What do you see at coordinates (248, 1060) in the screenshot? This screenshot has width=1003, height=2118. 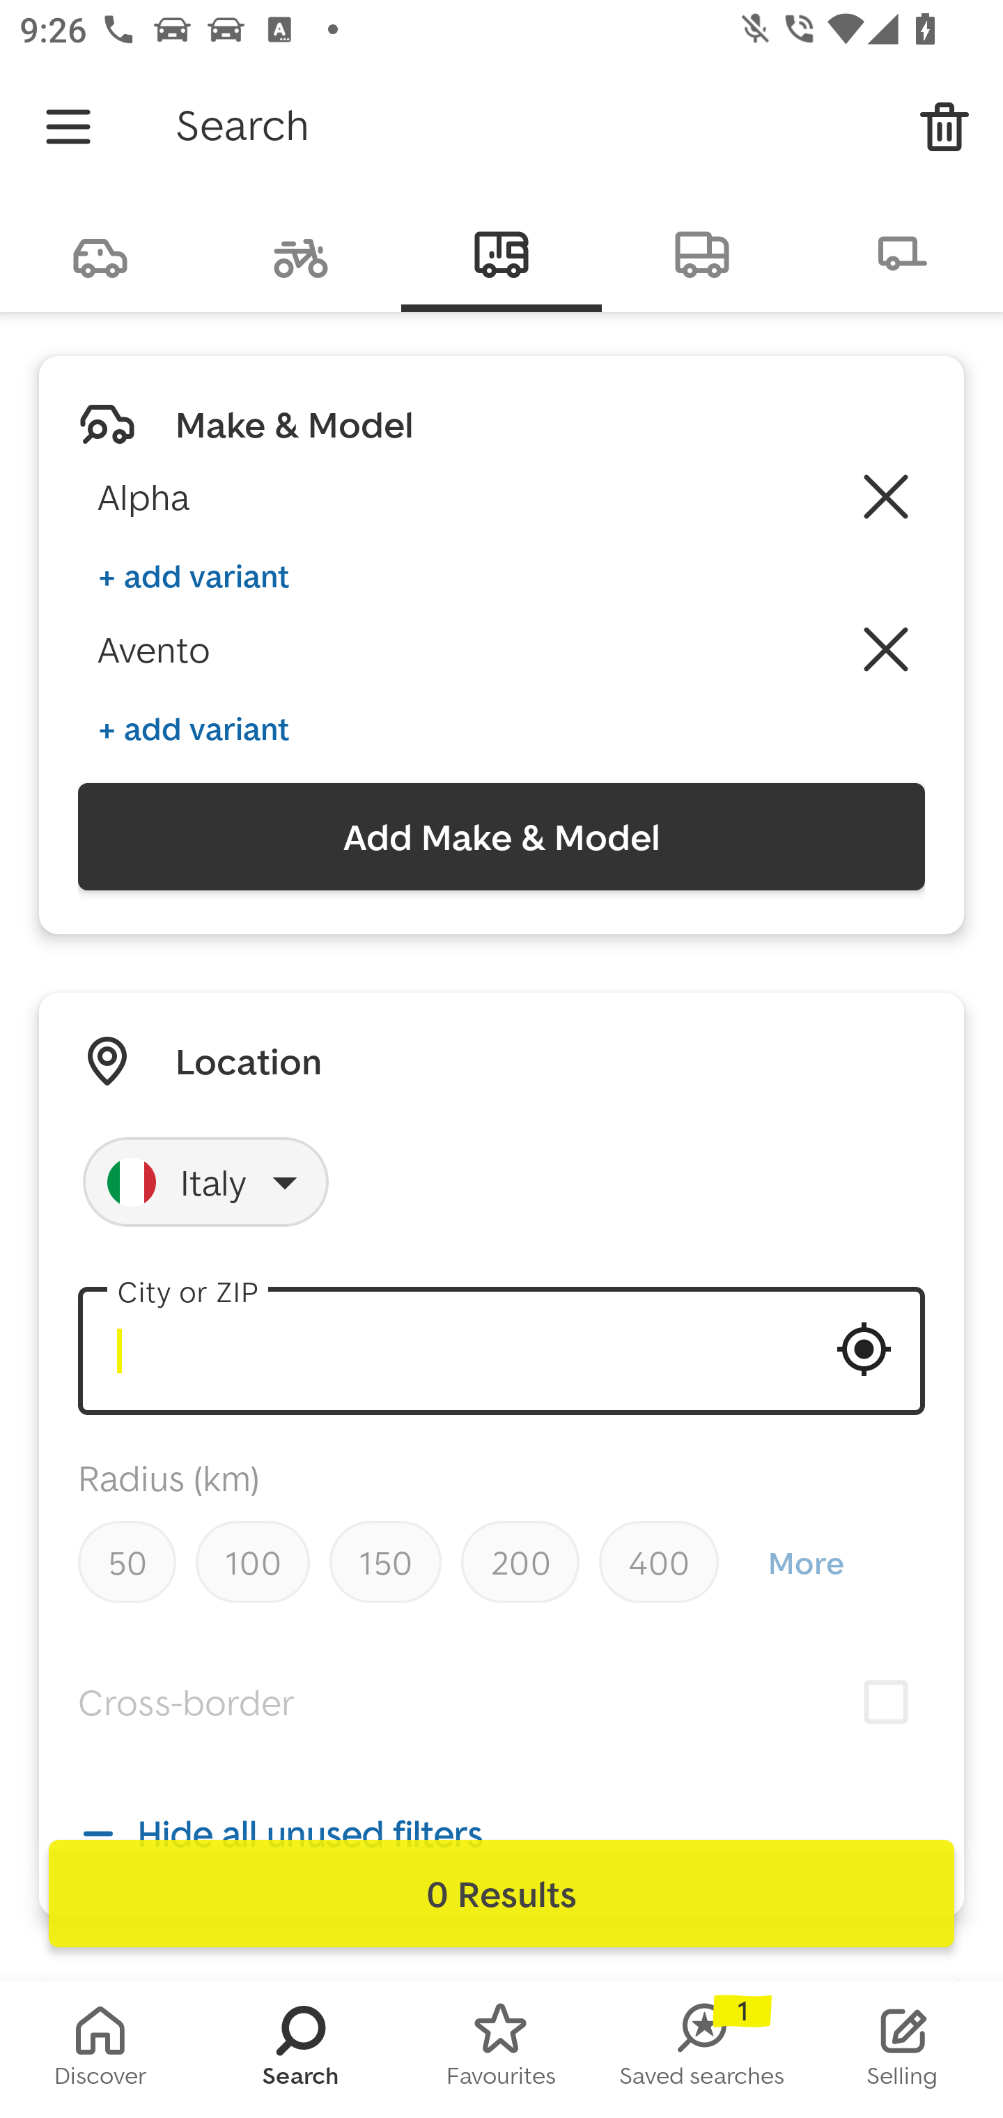 I see `Location` at bounding box center [248, 1060].